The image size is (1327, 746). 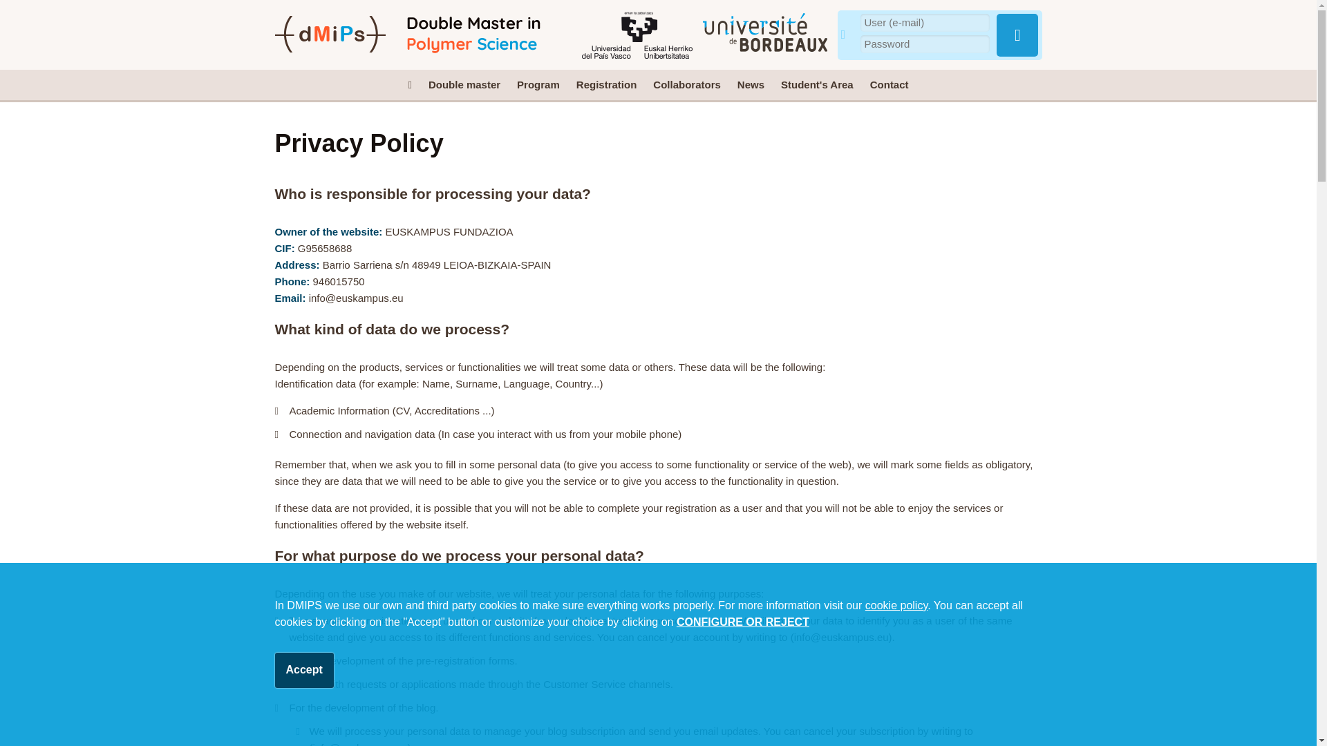 What do you see at coordinates (687, 84) in the screenshot?
I see `Collaborators` at bounding box center [687, 84].